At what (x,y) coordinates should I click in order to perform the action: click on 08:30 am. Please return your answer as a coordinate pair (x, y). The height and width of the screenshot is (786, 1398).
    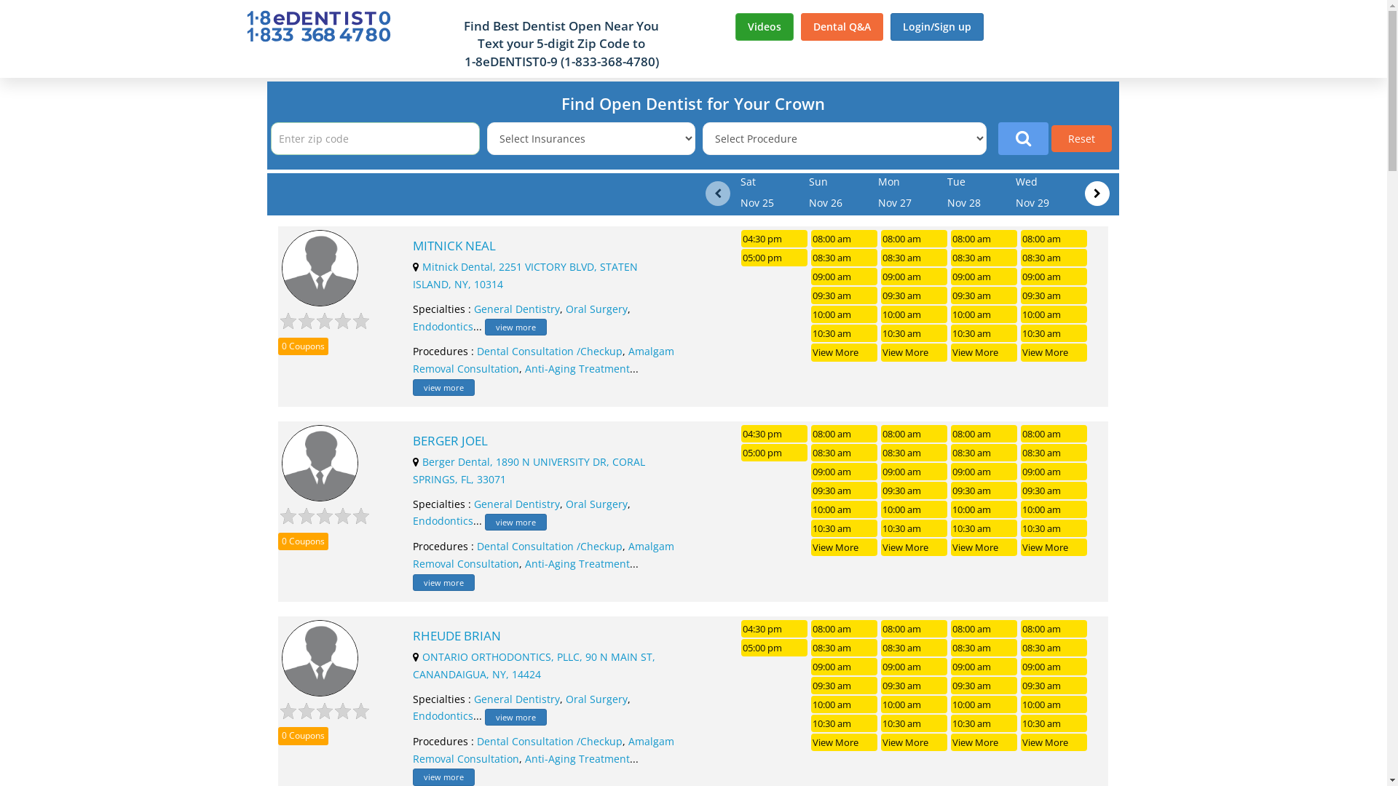
    Looking at the image, I should click on (845, 648).